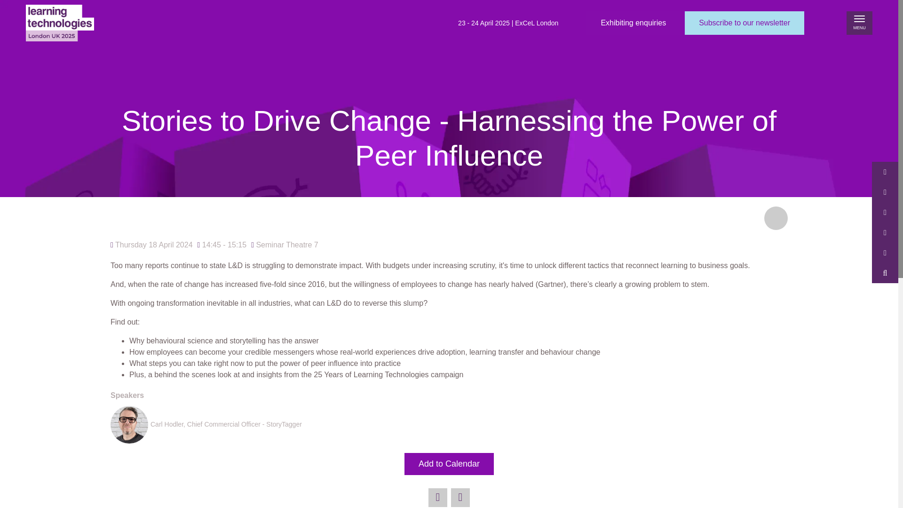 The image size is (903, 508). Describe the element at coordinates (744, 23) in the screenshot. I see `Subscribe to our newsletter` at that location.